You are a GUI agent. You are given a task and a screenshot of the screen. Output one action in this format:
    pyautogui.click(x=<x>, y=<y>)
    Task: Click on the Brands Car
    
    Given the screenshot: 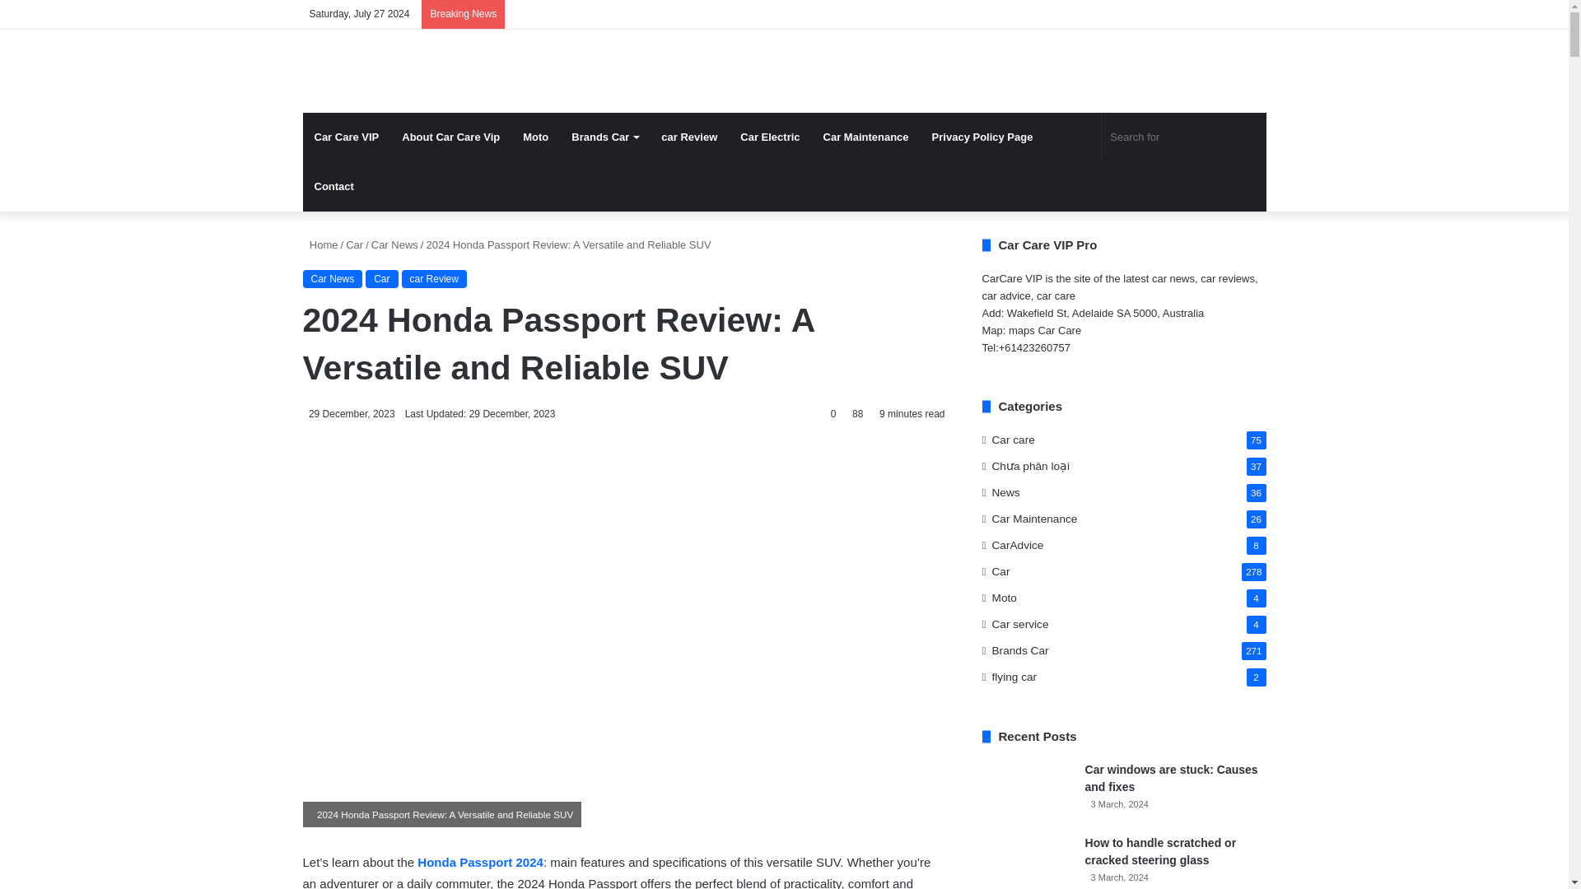 What is the action you would take?
    pyautogui.click(x=604, y=137)
    